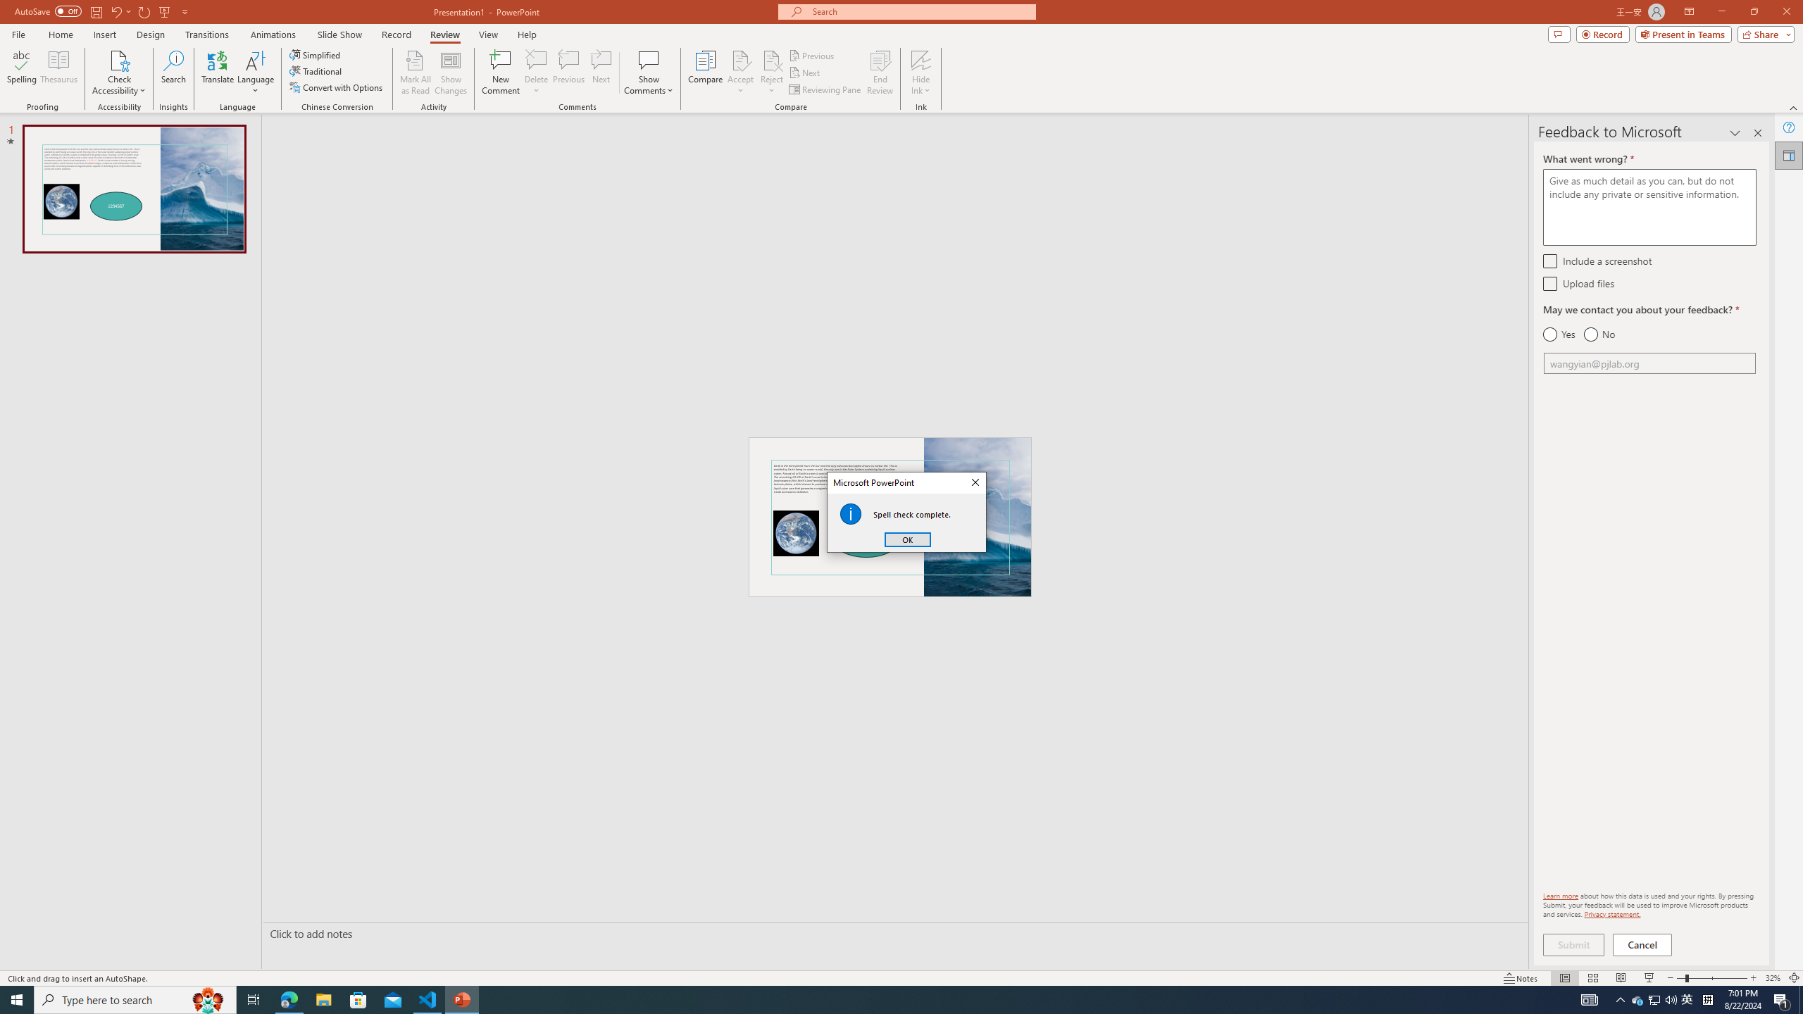  What do you see at coordinates (1638, 1000) in the screenshot?
I see `End Review` at bounding box center [1638, 1000].